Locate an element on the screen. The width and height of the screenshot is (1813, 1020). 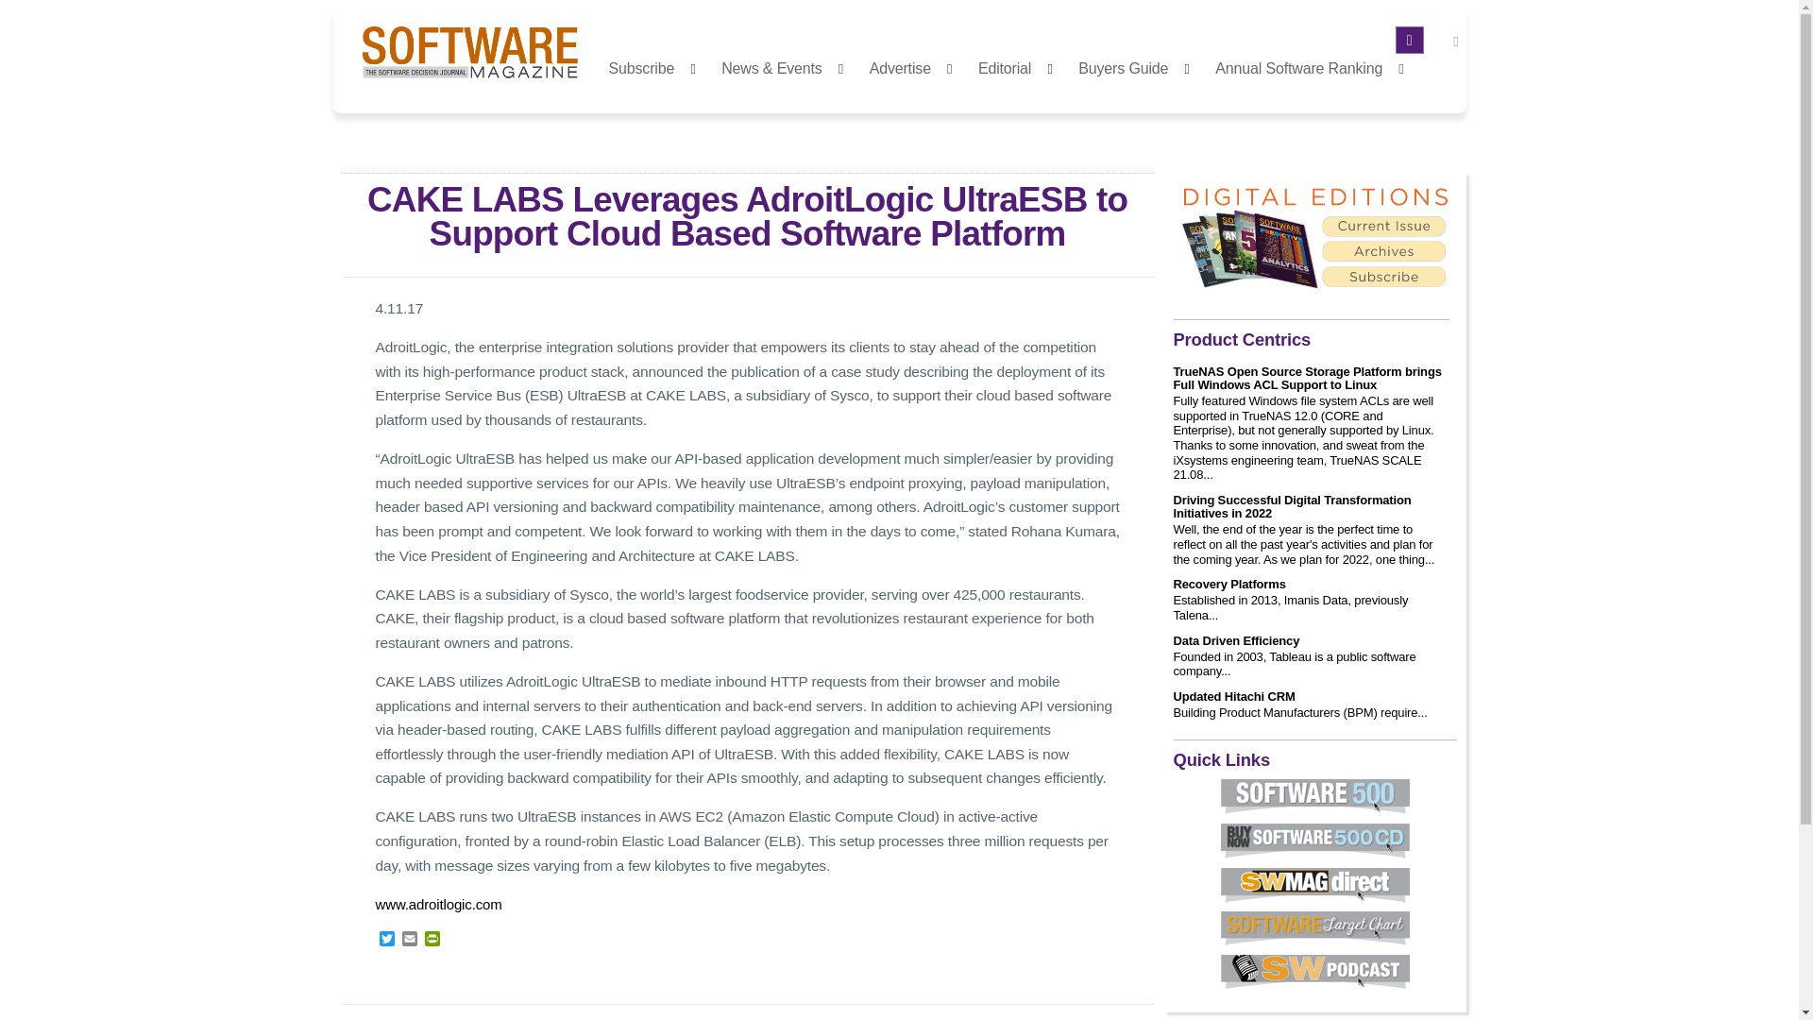
Email is located at coordinates (410, 941).